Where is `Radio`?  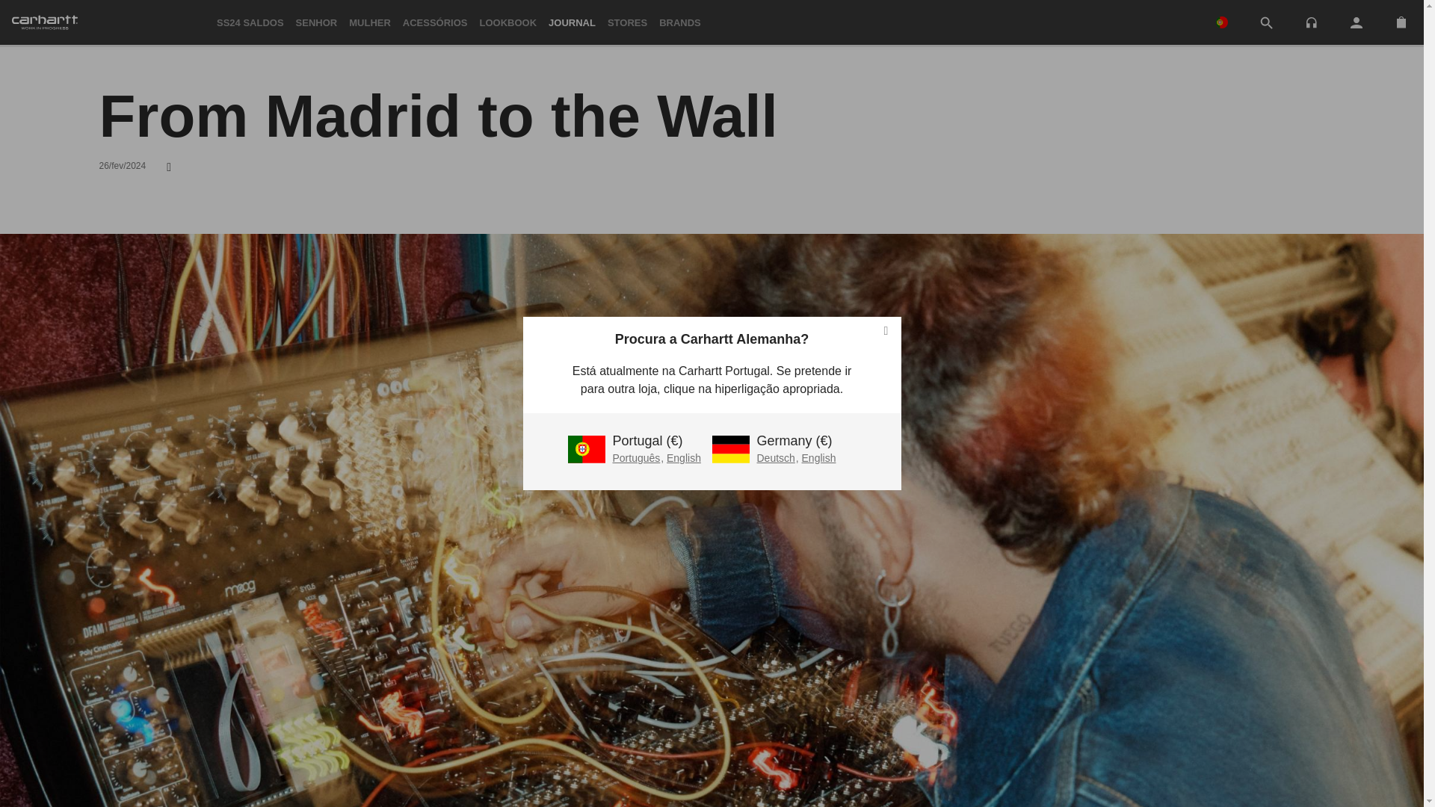
Radio is located at coordinates (1311, 21).